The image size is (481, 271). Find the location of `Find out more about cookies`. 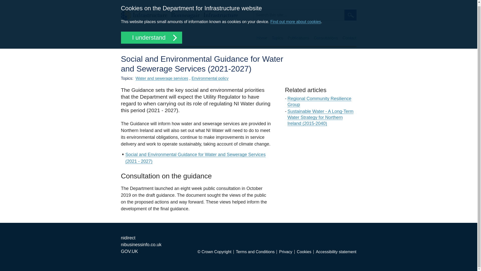

Find out more about cookies is located at coordinates (296, 22).